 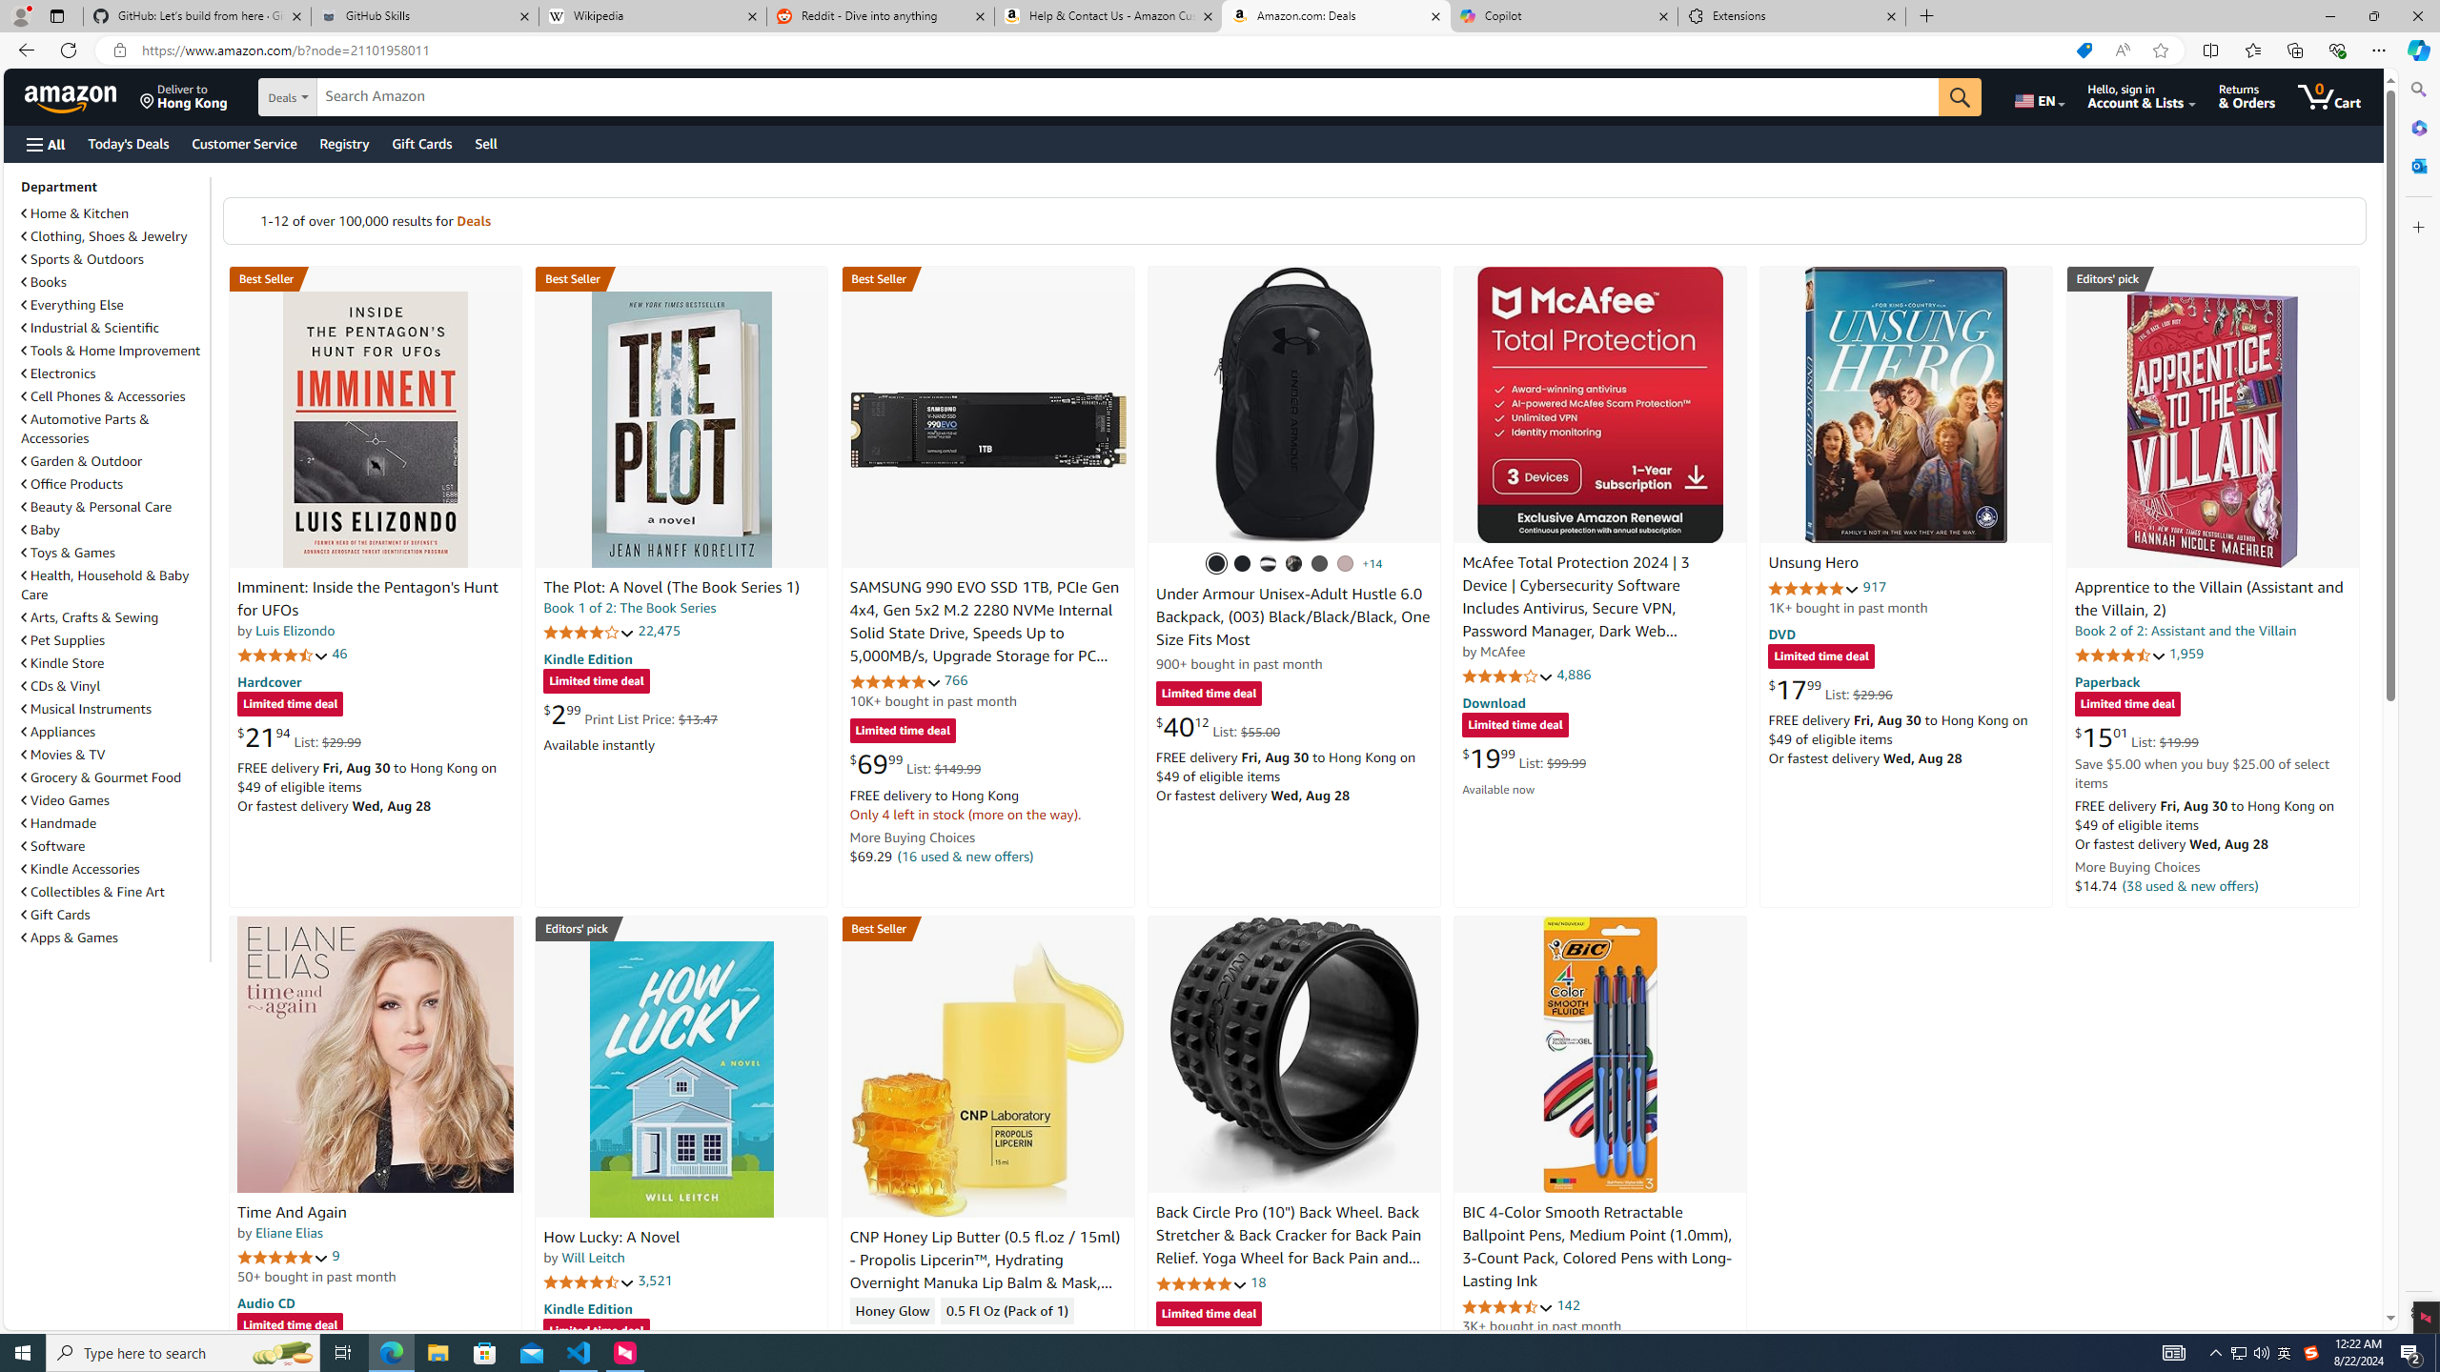 What do you see at coordinates (295, 631) in the screenshot?
I see `Luis Elizondo` at bounding box center [295, 631].